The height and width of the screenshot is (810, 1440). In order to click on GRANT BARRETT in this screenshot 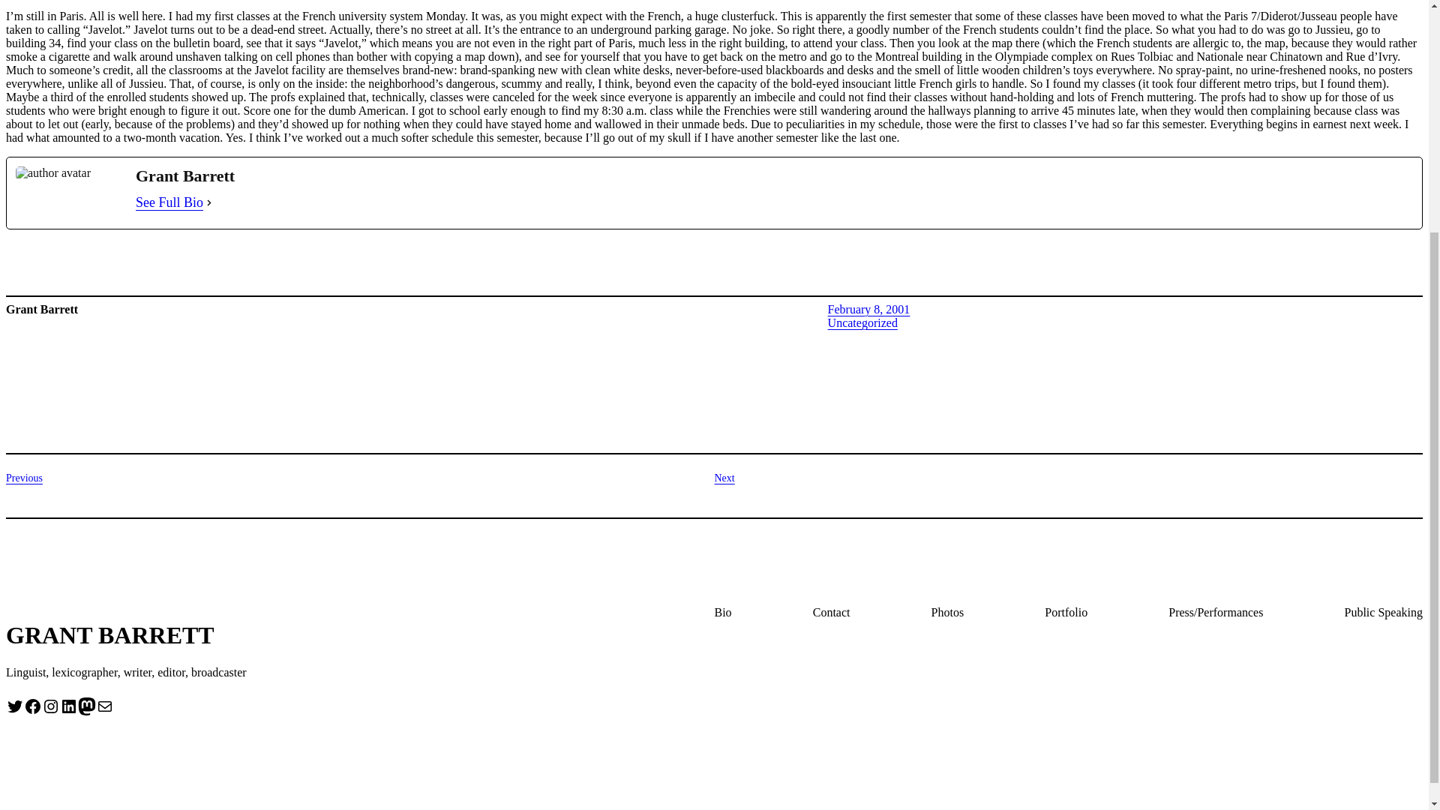, I will do `click(109, 635)`.